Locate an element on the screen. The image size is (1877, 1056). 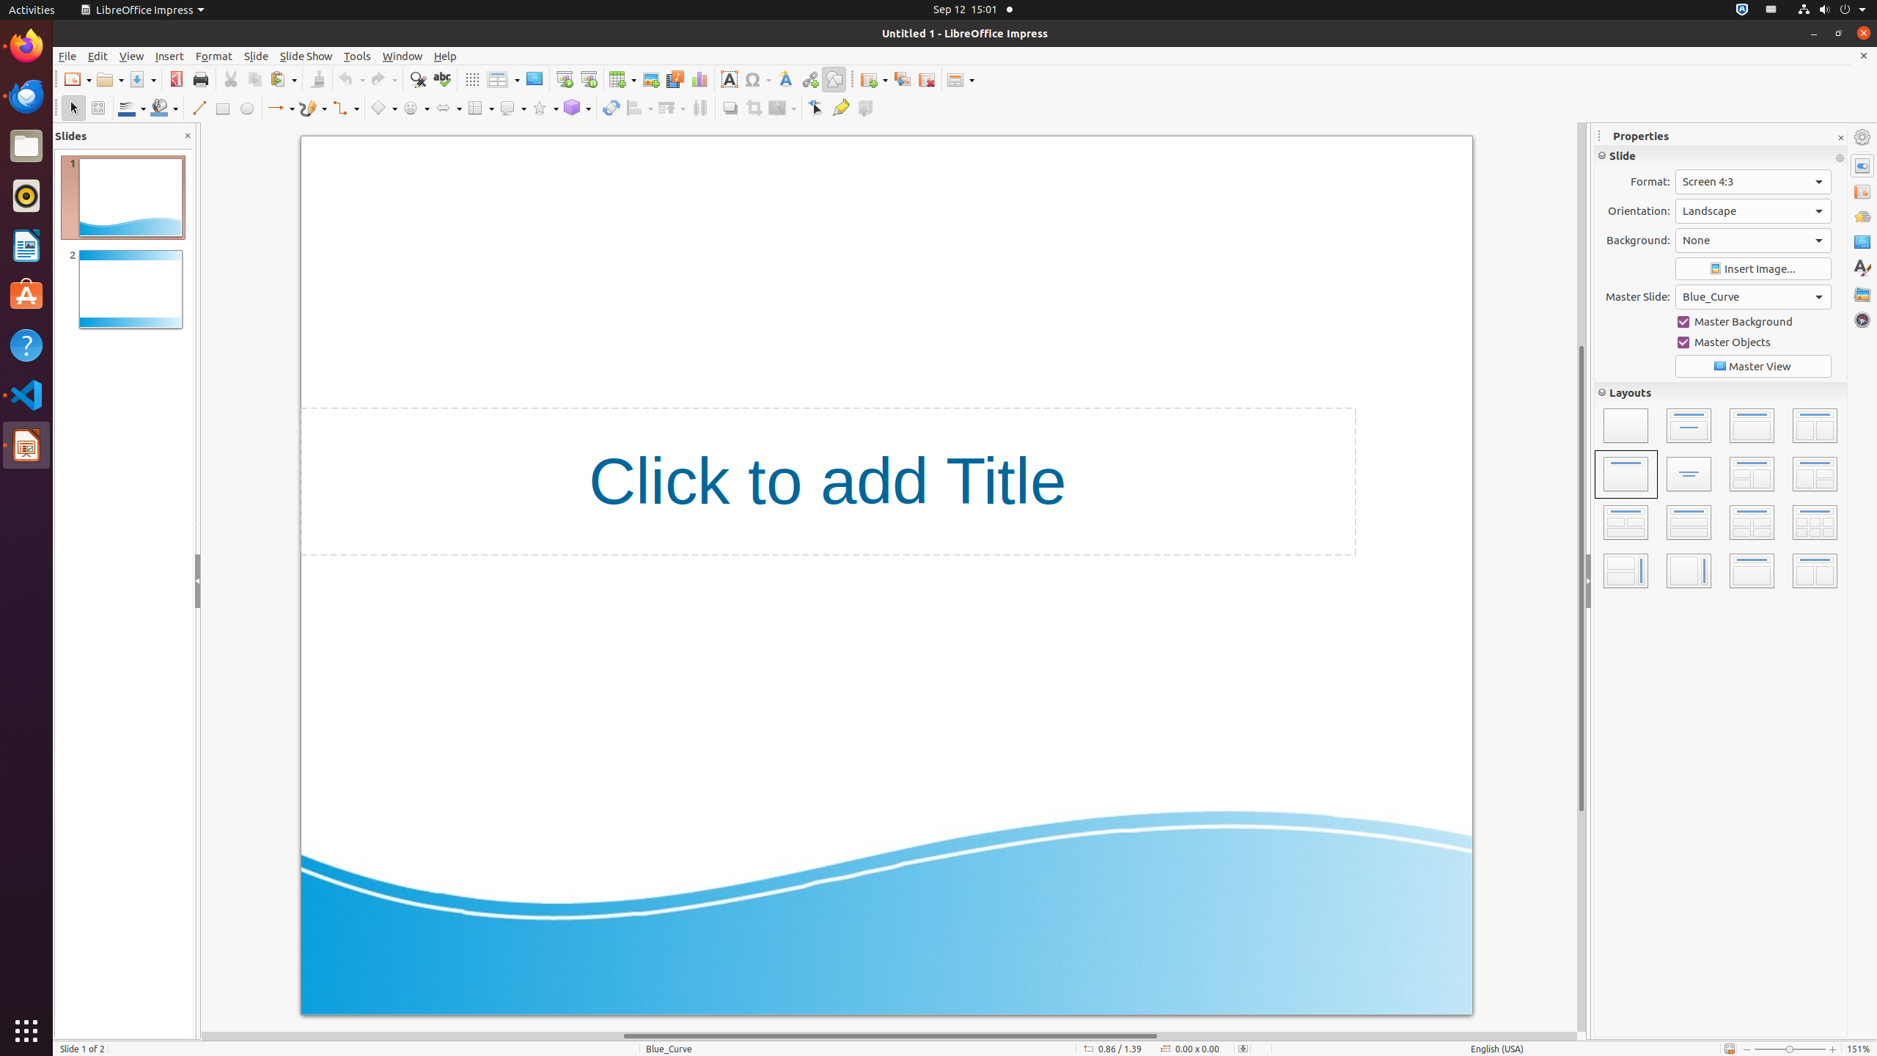
Symbol Shapes is located at coordinates (416, 109).